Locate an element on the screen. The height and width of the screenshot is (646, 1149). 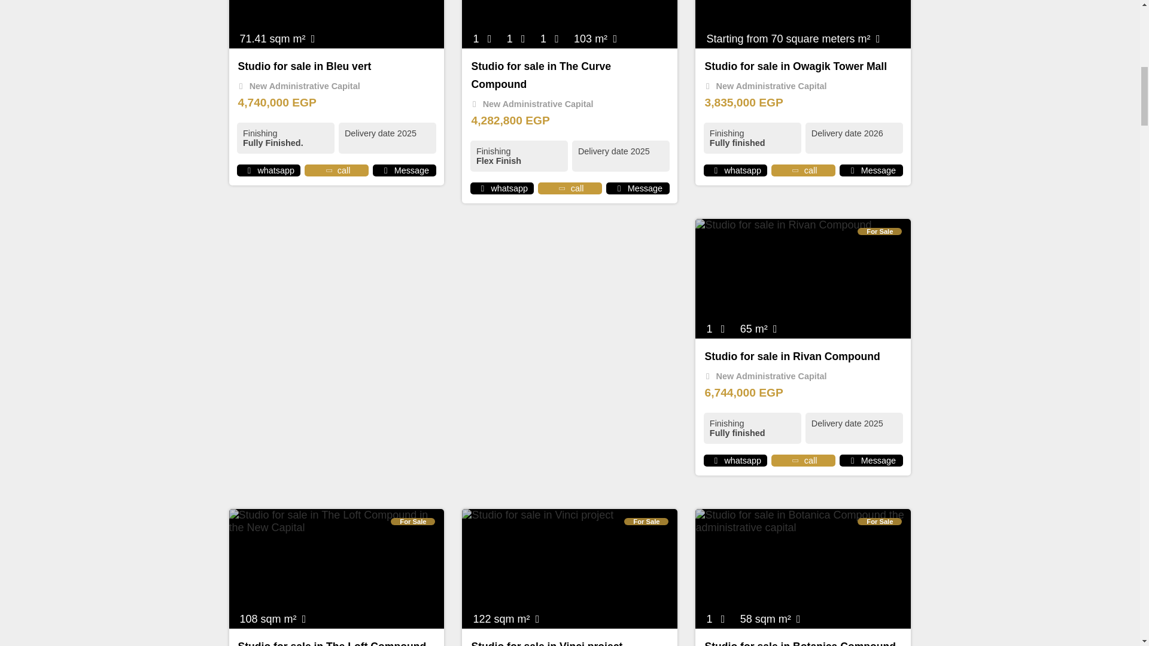
whatsapp is located at coordinates (249, 170).